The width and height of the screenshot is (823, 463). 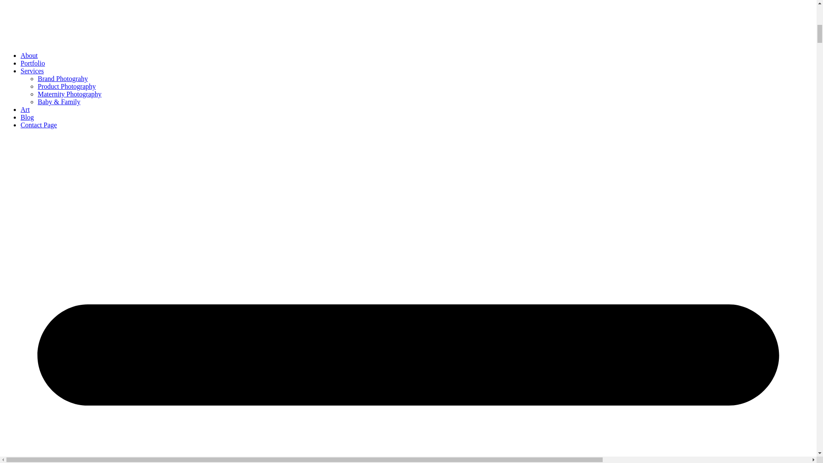 I want to click on Art, so click(x=25, y=109).